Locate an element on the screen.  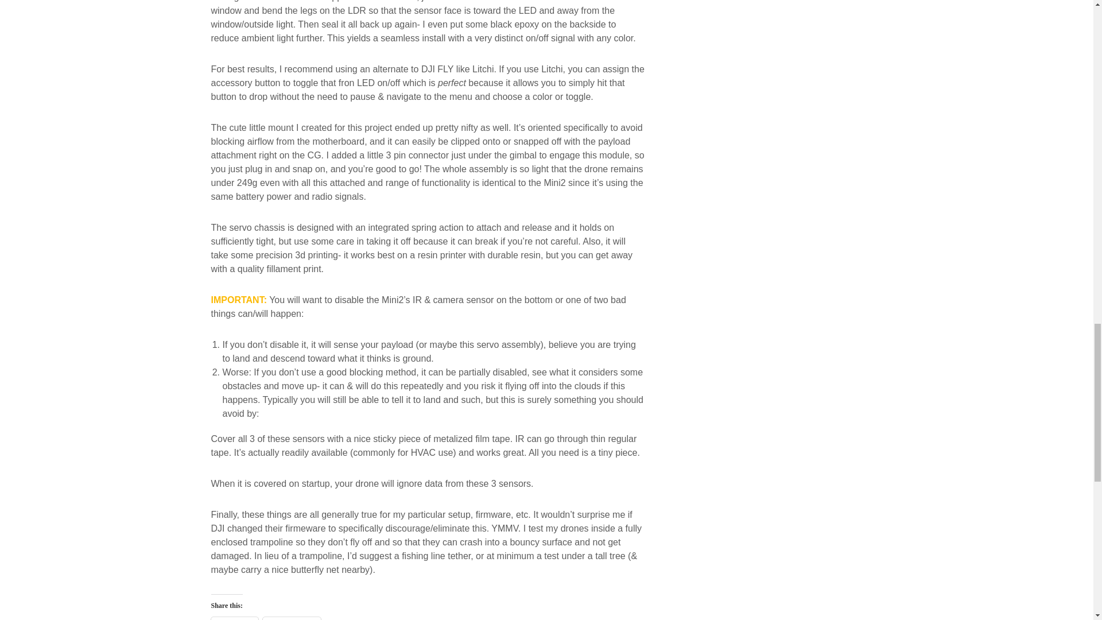
Twitter is located at coordinates (234, 618).